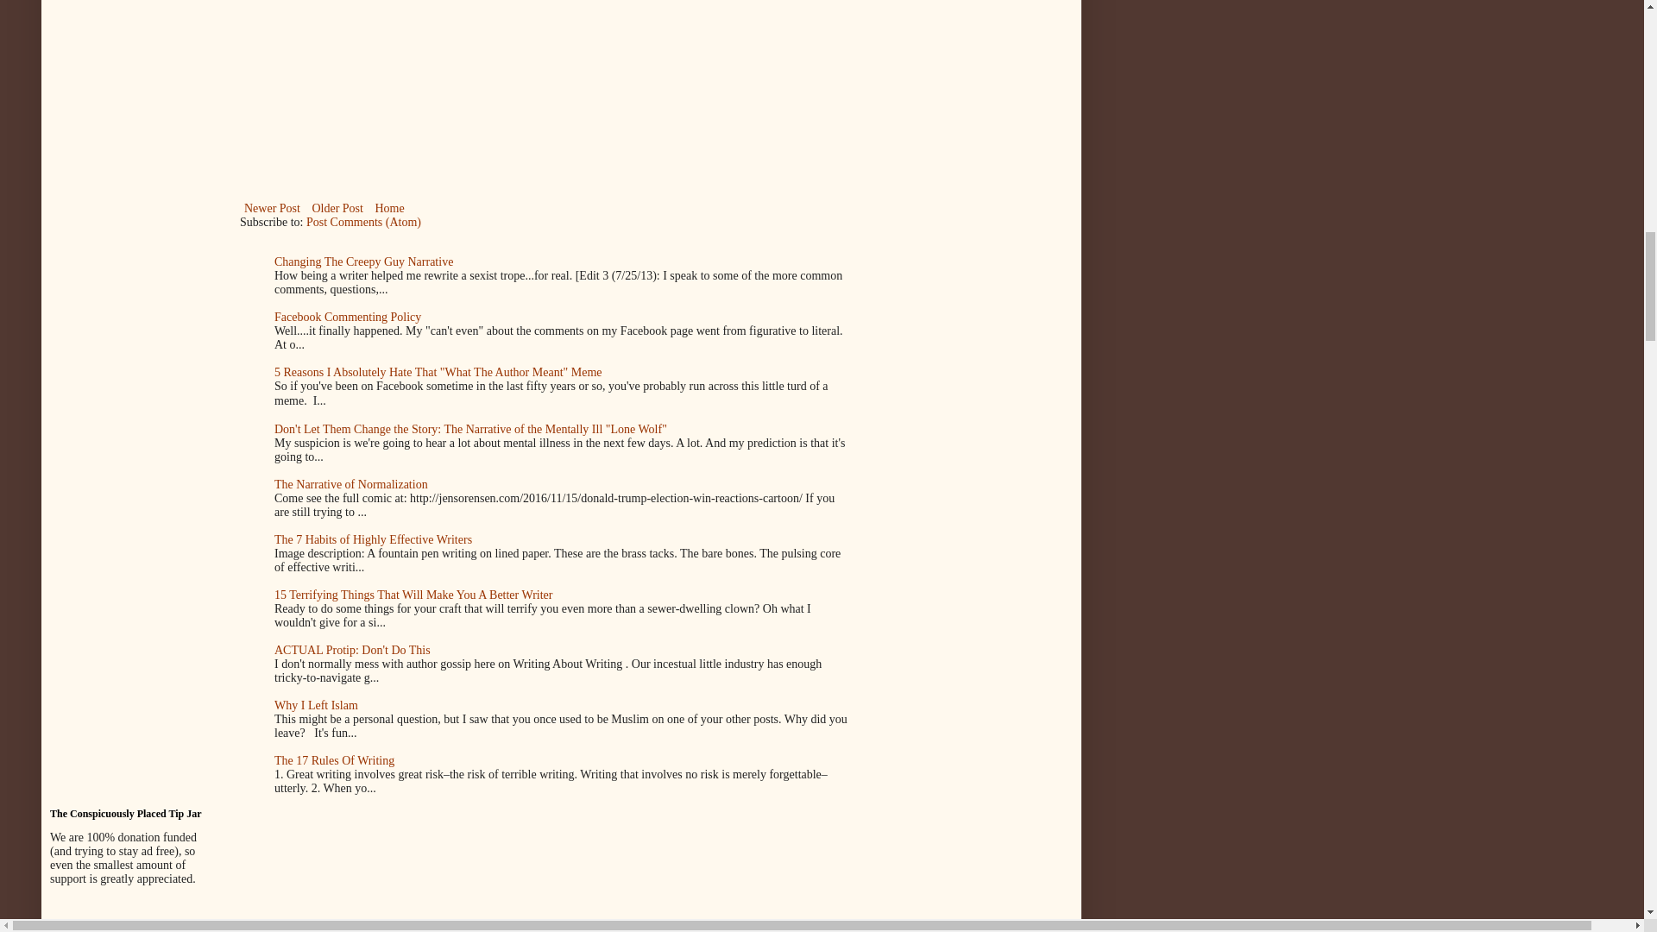  Describe the element at coordinates (388, 207) in the screenshot. I see `Home` at that location.